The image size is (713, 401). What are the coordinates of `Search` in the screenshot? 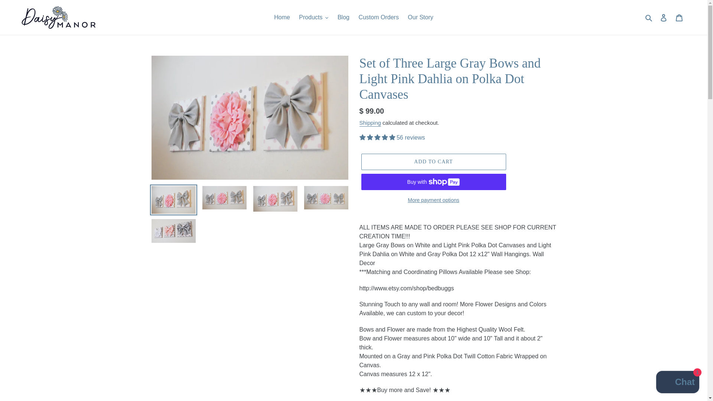 It's located at (649, 17).